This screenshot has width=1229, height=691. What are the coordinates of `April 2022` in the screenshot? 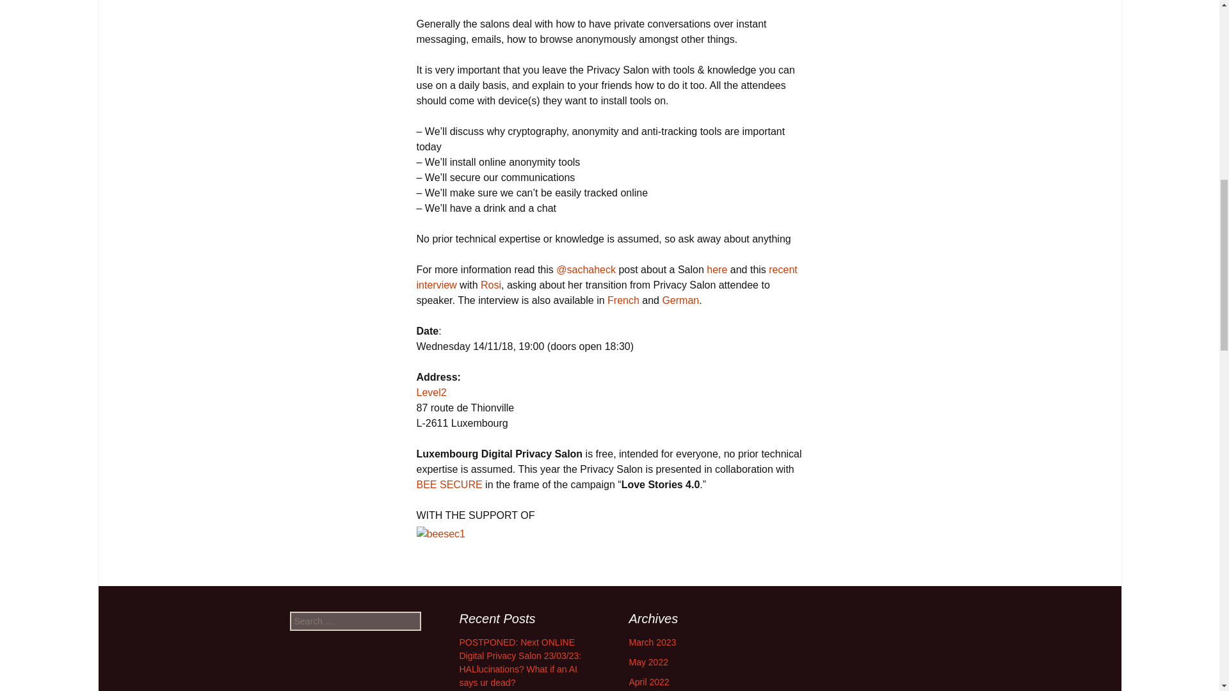 It's located at (648, 682).